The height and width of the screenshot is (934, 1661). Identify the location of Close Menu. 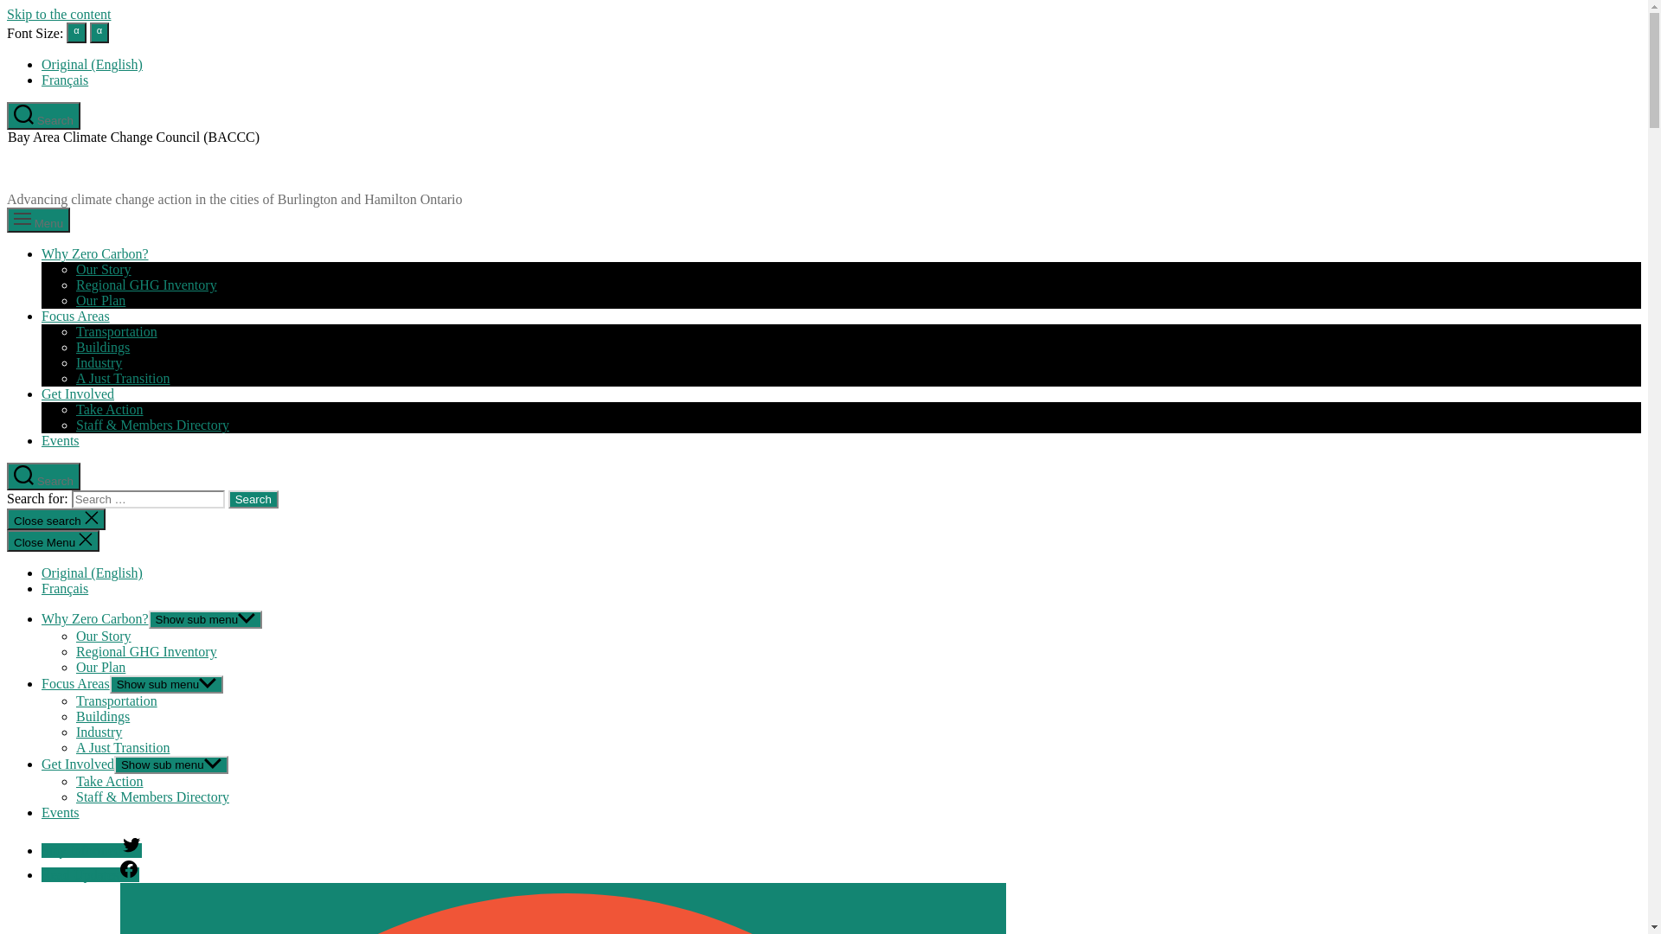
(54, 541).